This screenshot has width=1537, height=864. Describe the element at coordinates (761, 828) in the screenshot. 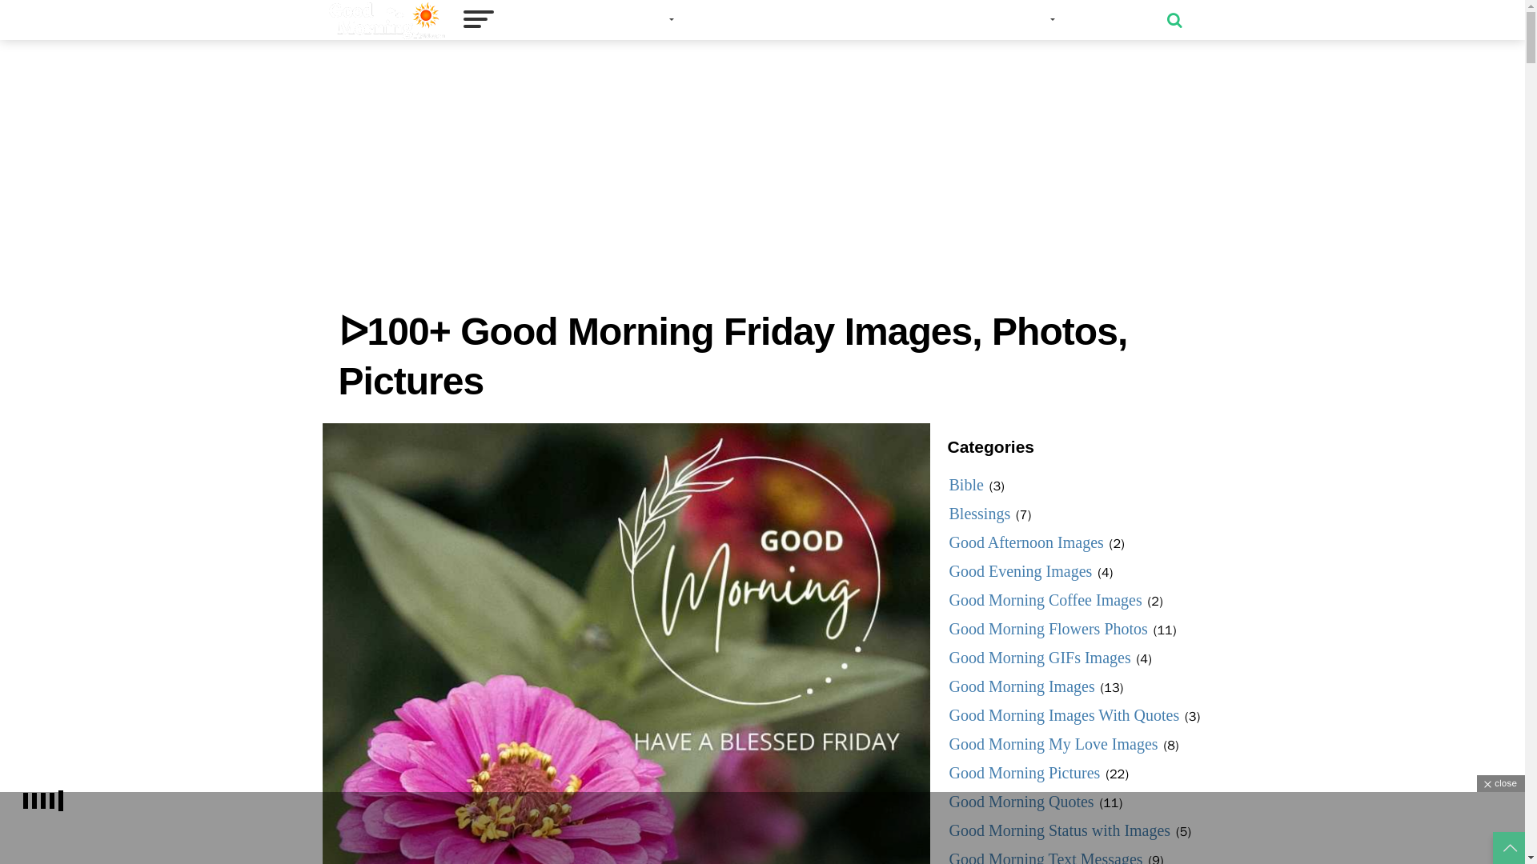

I see `Advertisement` at that location.